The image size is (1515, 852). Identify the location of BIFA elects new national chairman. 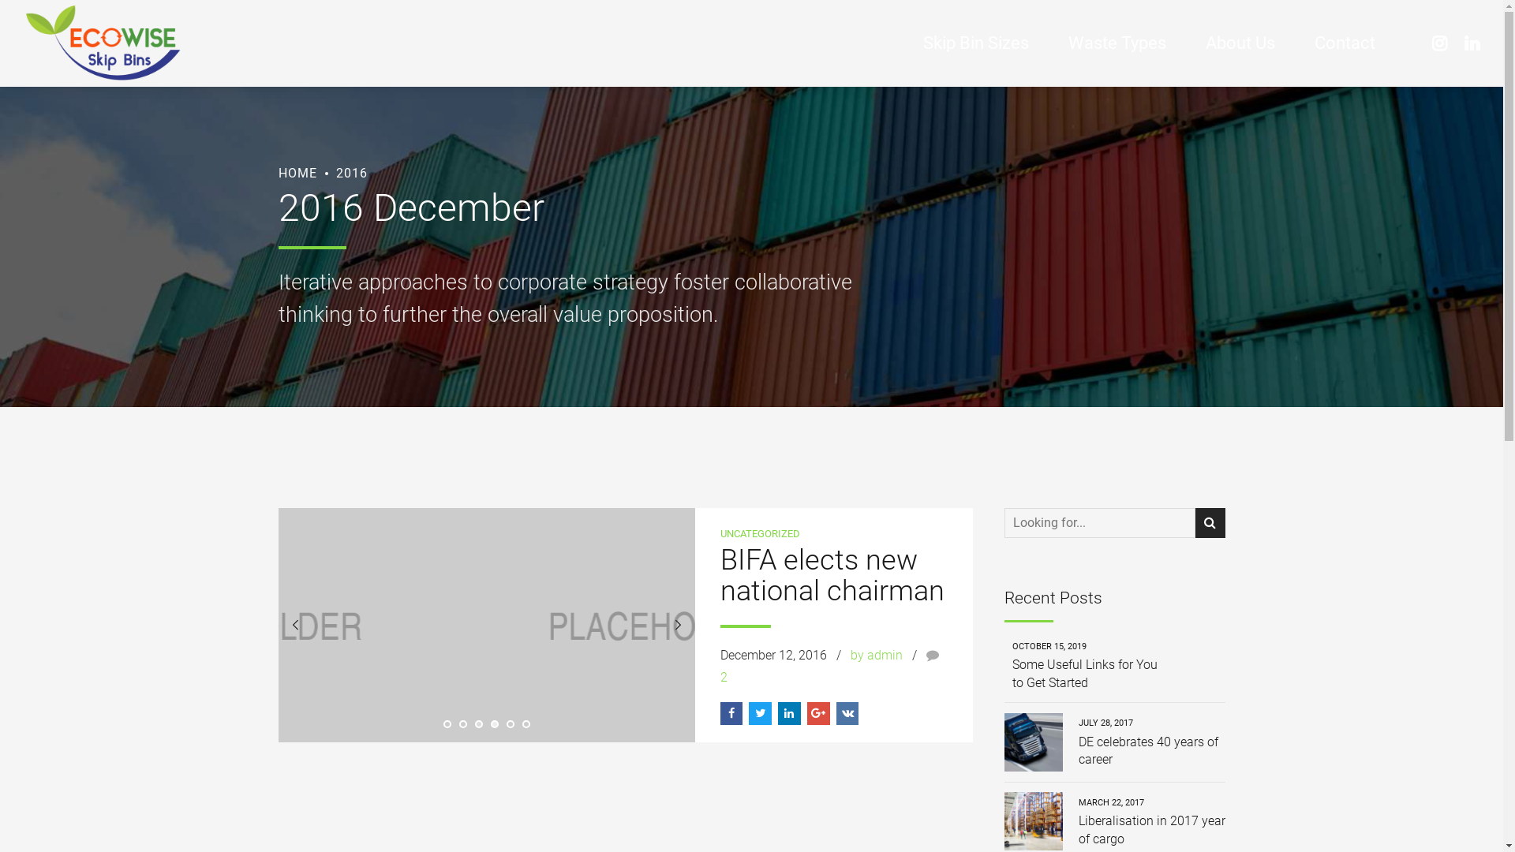
(832, 576).